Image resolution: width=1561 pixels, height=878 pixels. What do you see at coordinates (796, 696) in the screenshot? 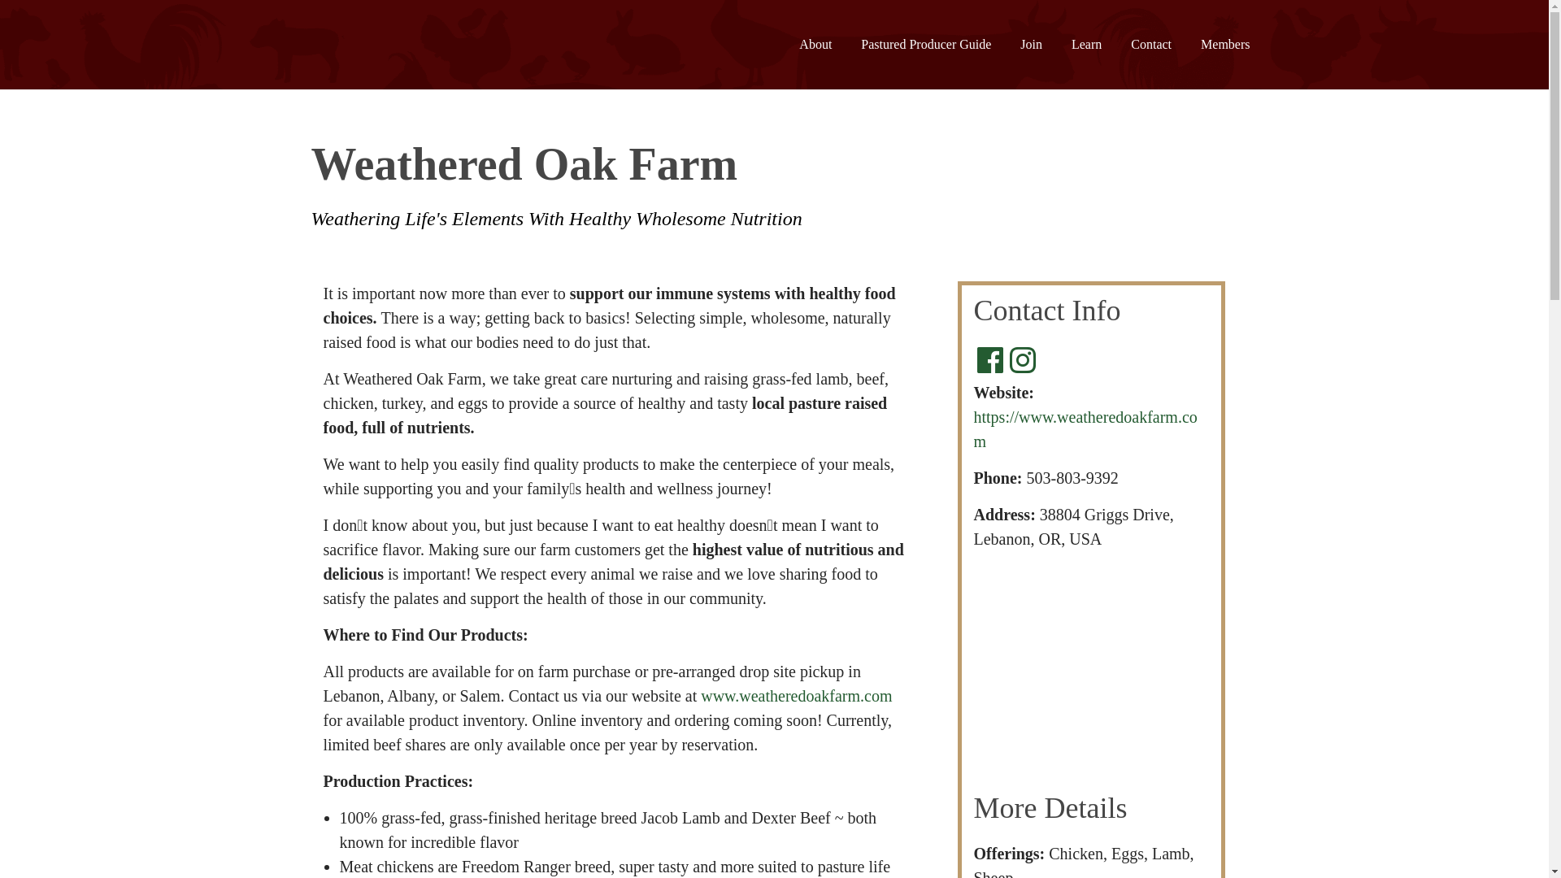
I see `www.weatheredoakfarm.com` at bounding box center [796, 696].